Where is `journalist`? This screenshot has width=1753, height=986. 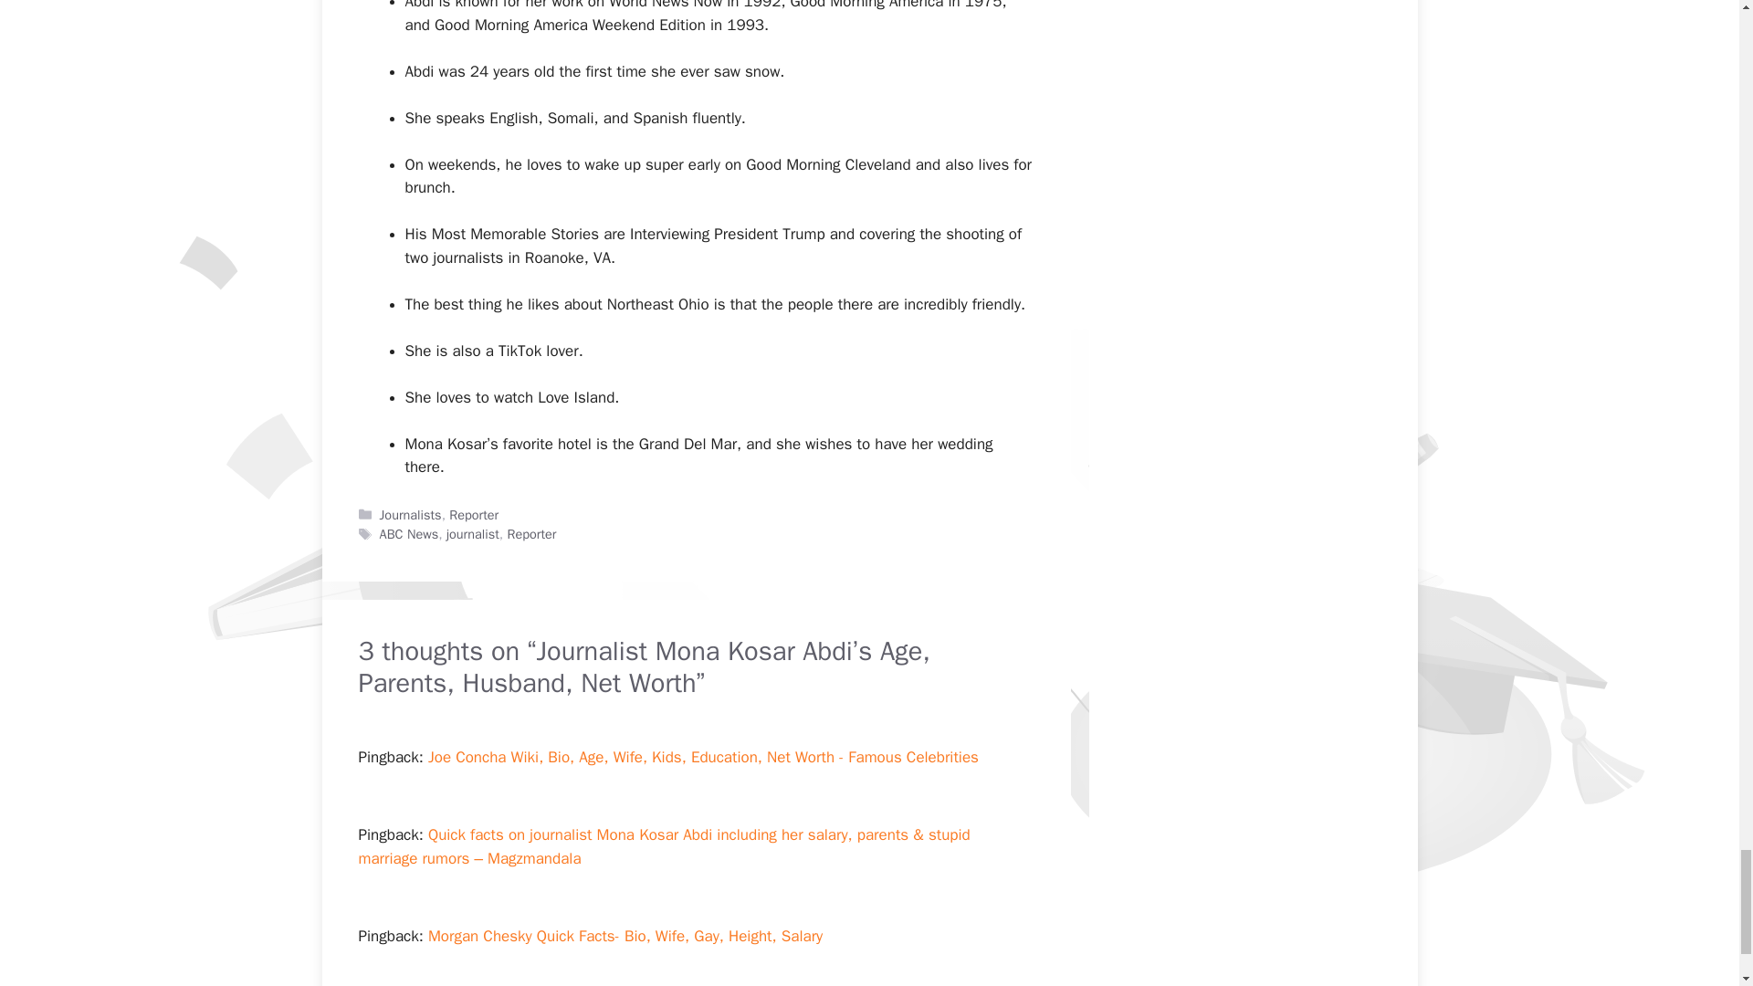 journalist is located at coordinates (473, 533).